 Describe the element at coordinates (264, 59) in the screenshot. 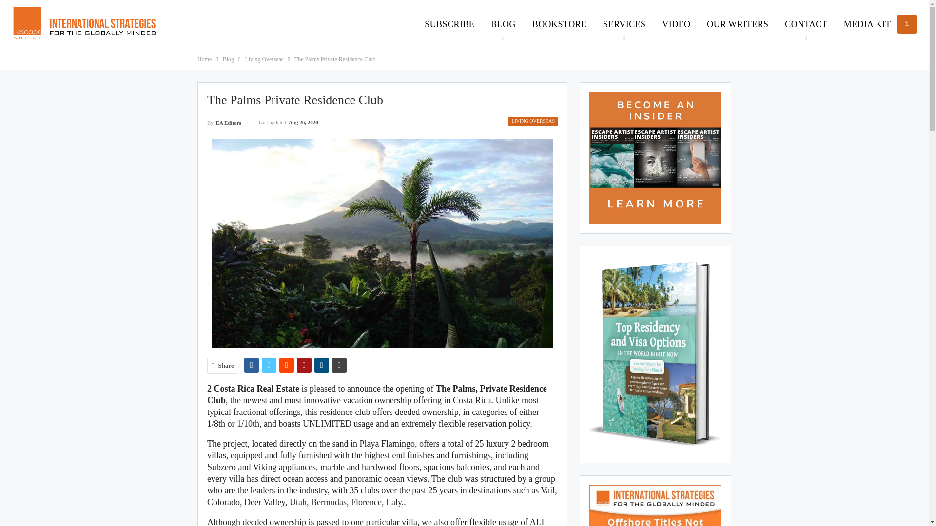

I see `Living Overseas` at that location.